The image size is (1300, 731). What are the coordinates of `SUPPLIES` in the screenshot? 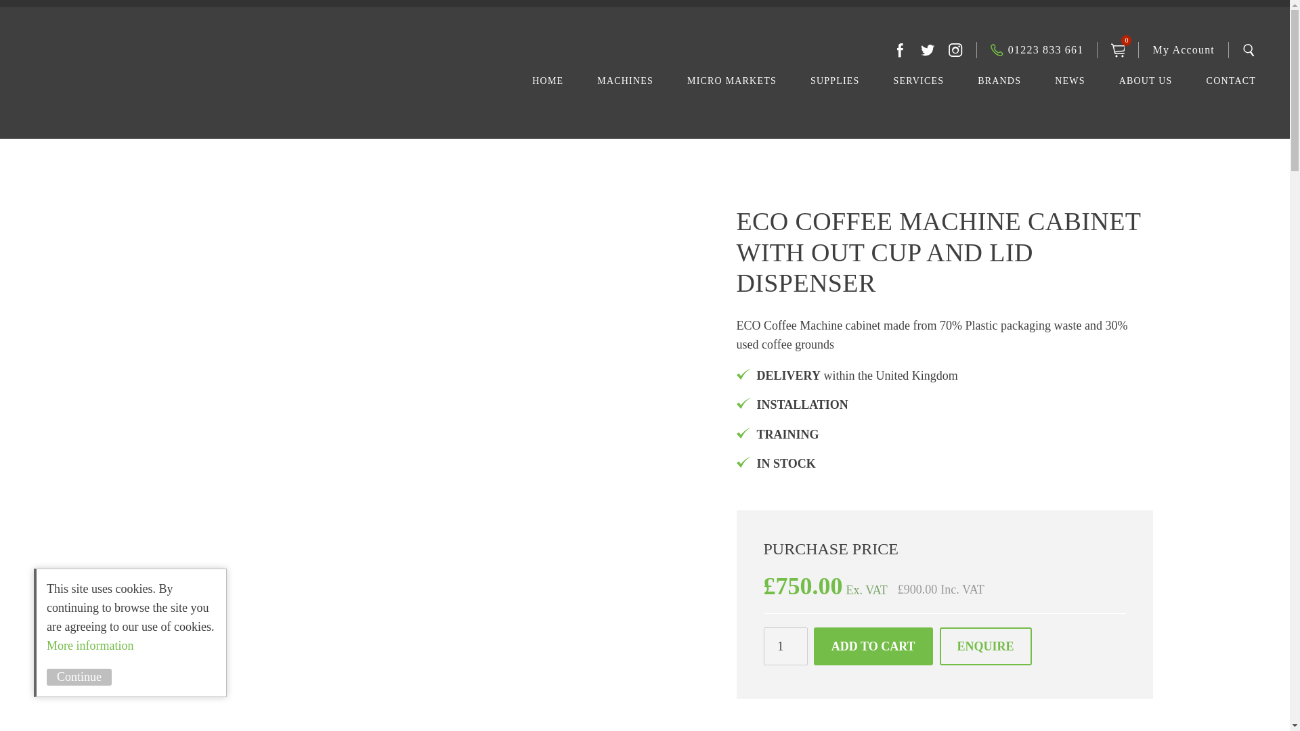 It's located at (834, 87).